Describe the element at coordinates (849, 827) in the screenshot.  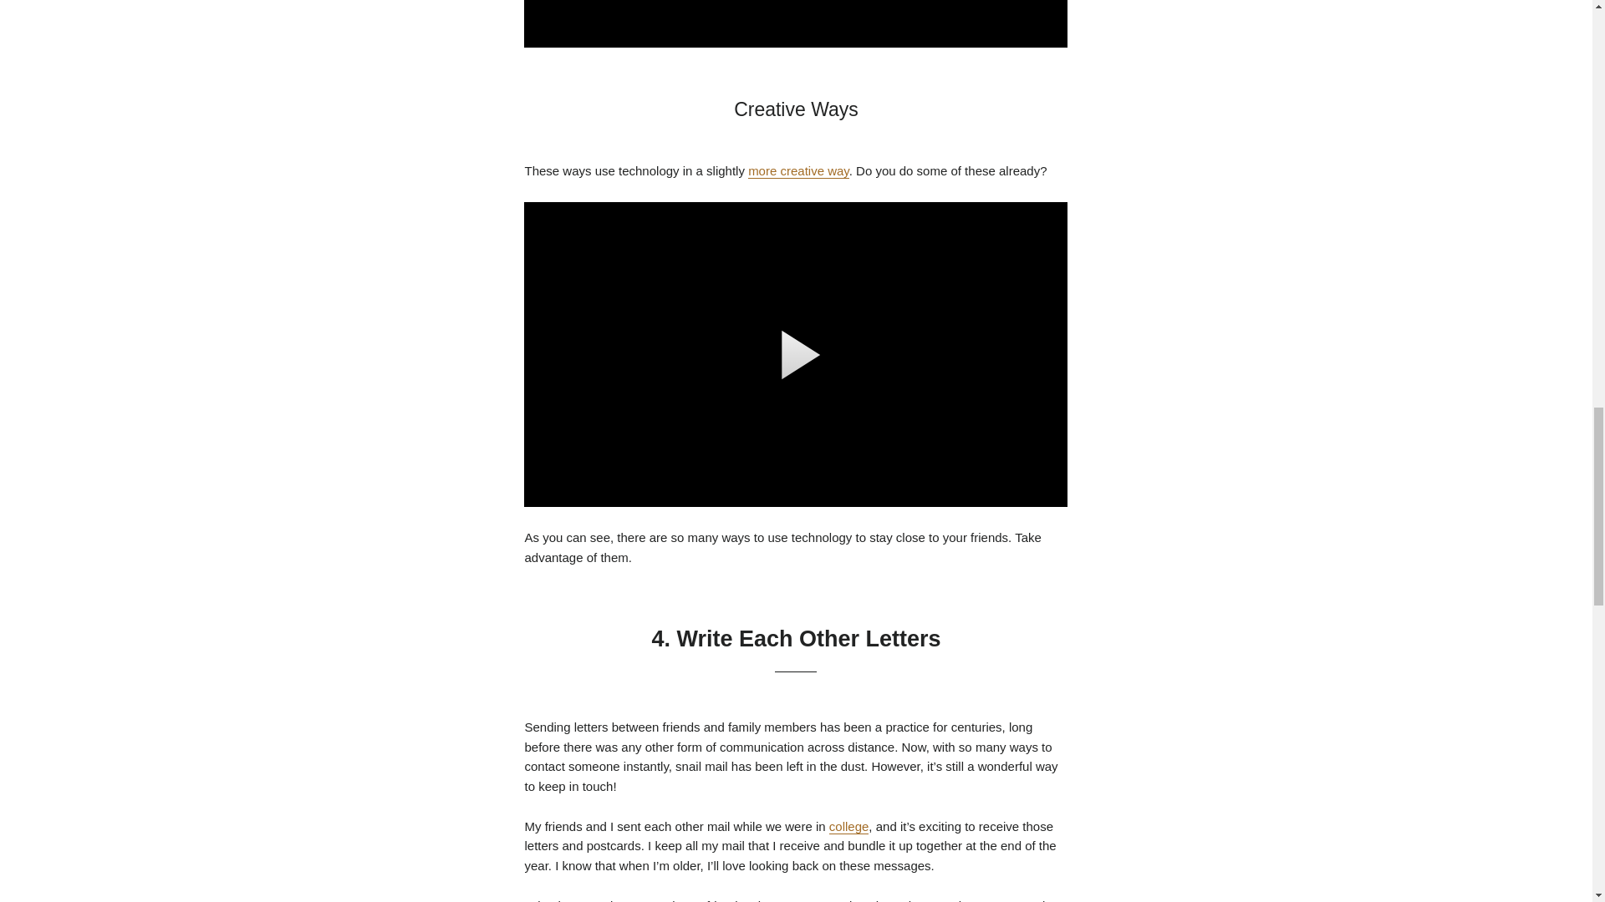
I see `college` at that location.